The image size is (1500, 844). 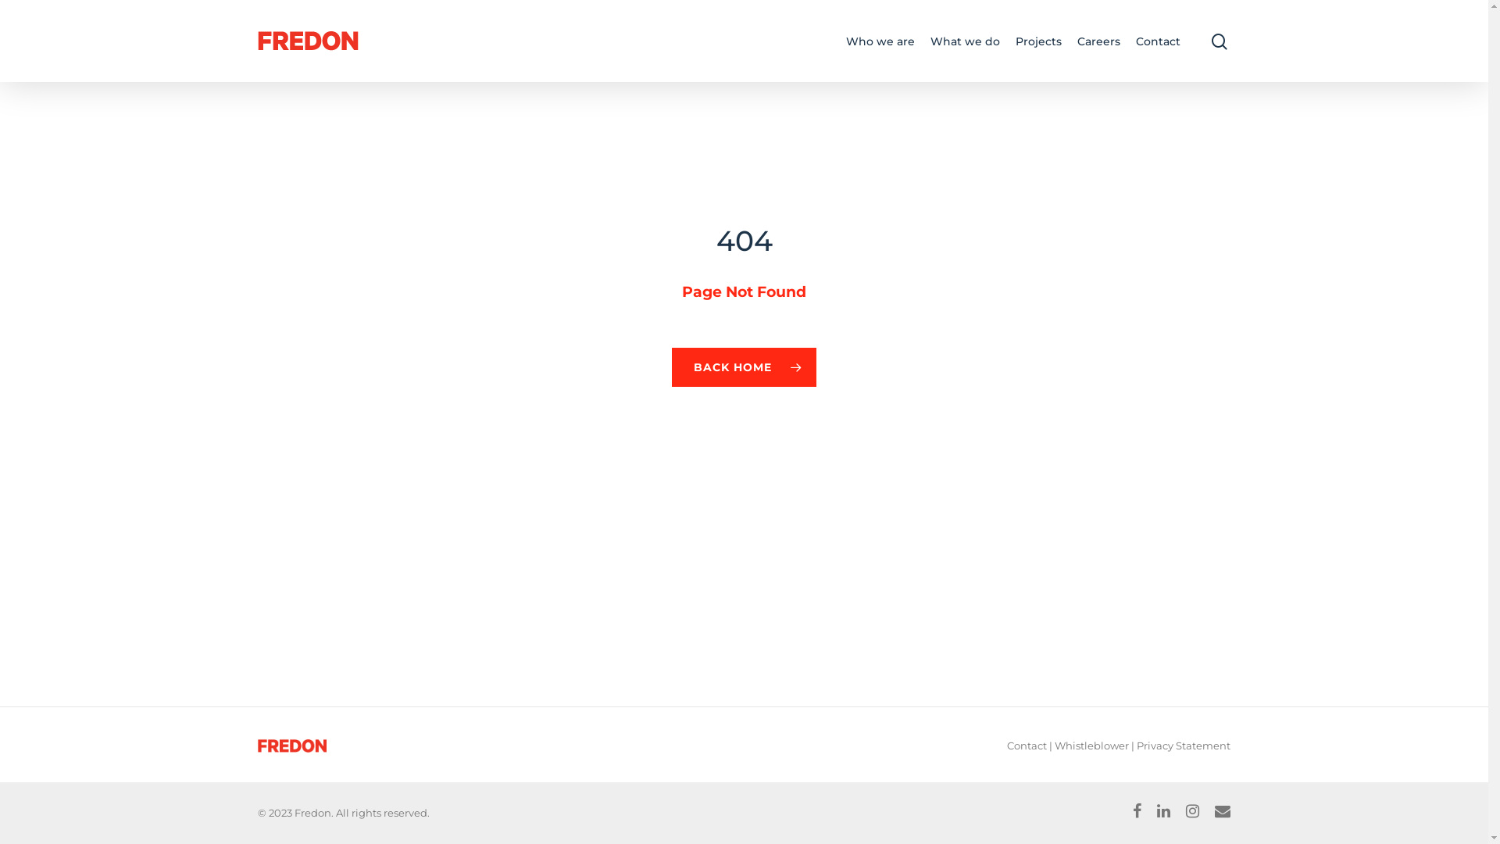 I want to click on Contact, so click(x=1158, y=41).